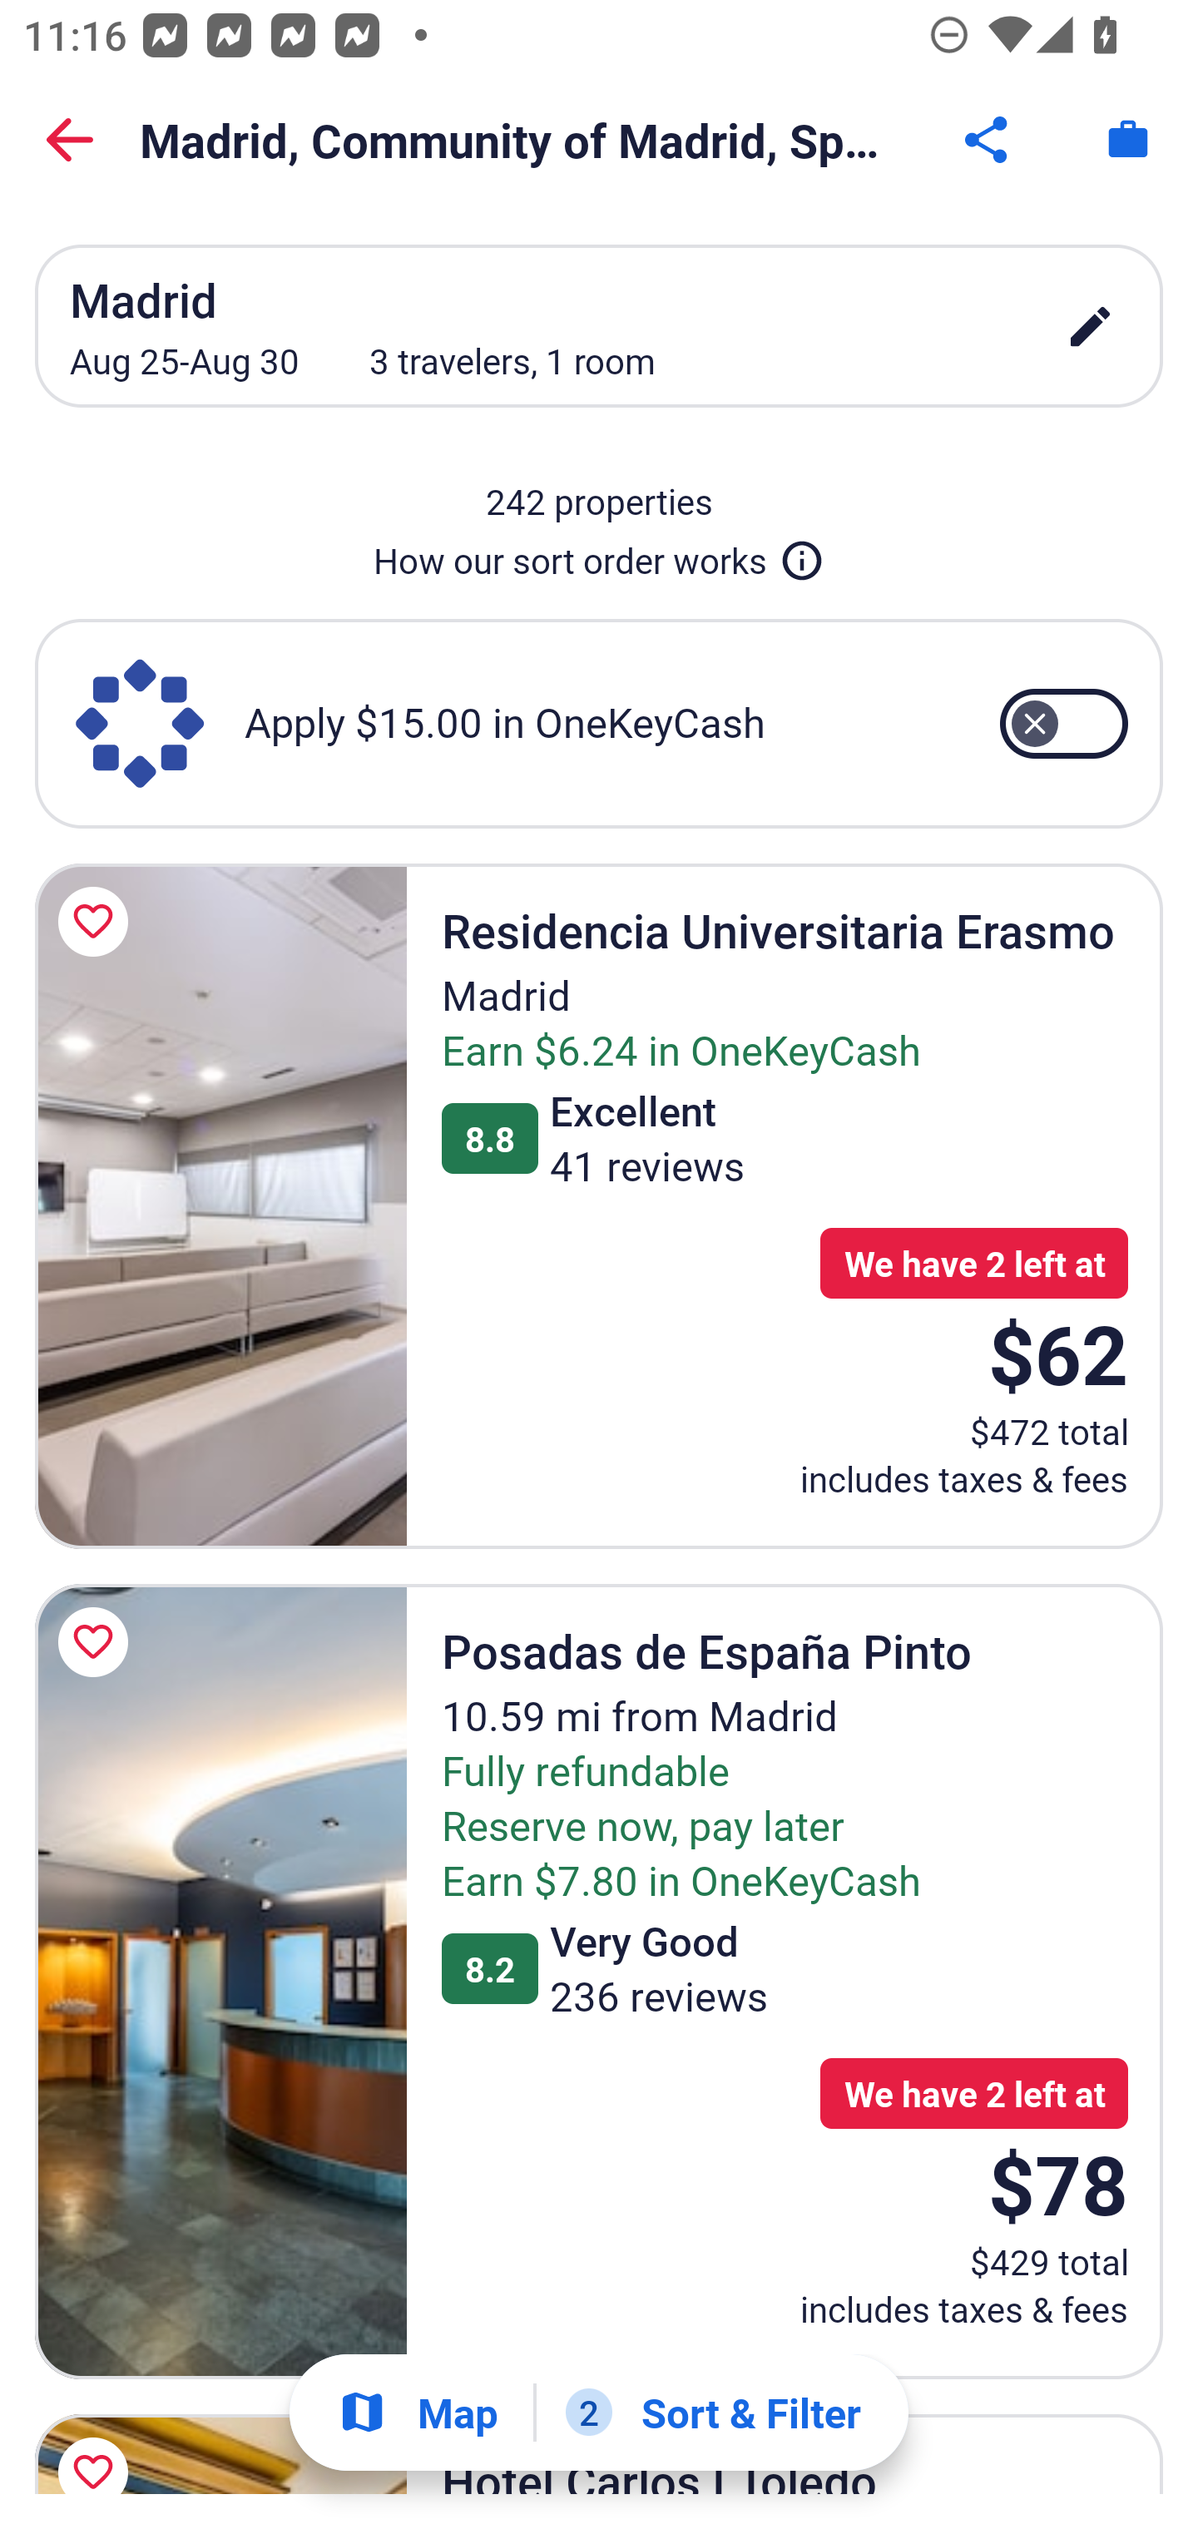 This screenshot has width=1198, height=2529. I want to click on Madrid Aug 25-Aug 30 3 travelers, 1 room edit, so click(599, 326).